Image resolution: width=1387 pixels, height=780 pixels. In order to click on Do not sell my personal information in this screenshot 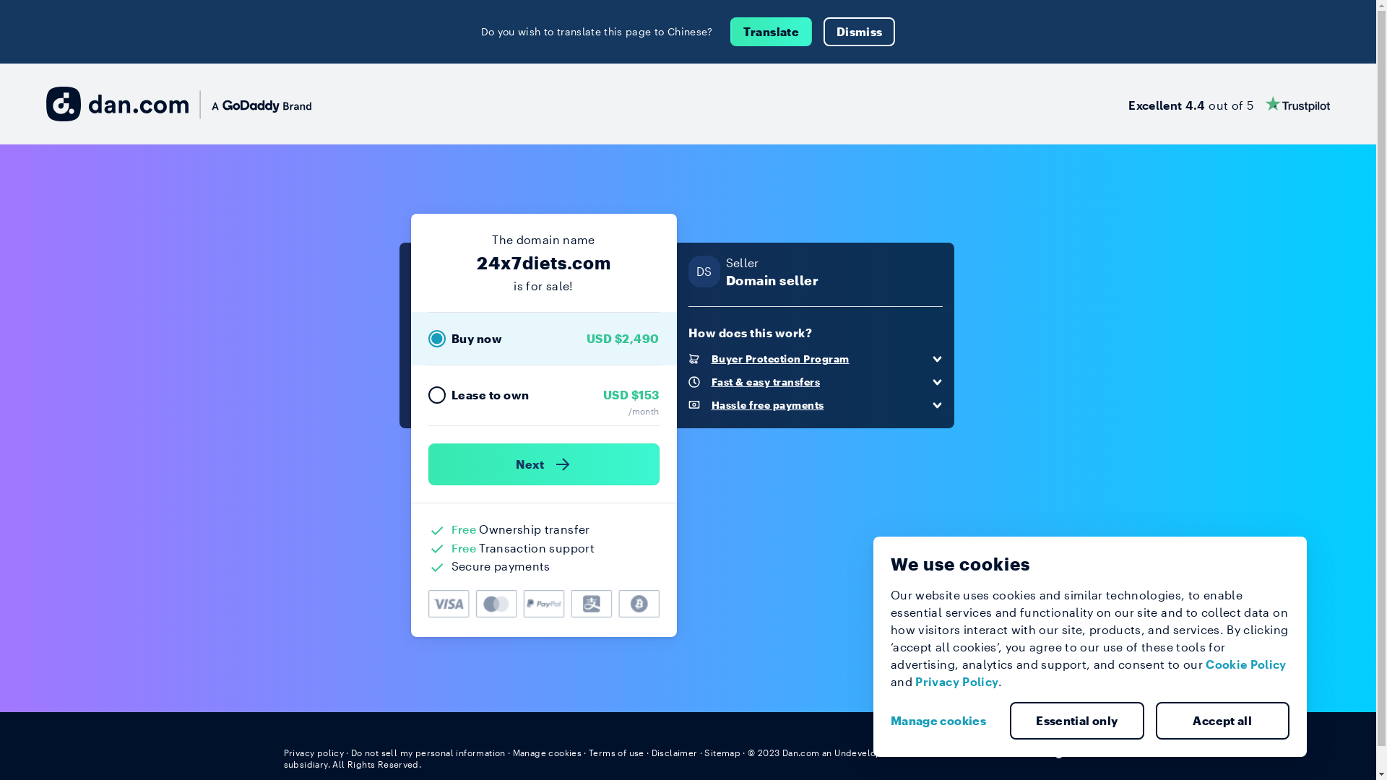, I will do `click(428, 753)`.